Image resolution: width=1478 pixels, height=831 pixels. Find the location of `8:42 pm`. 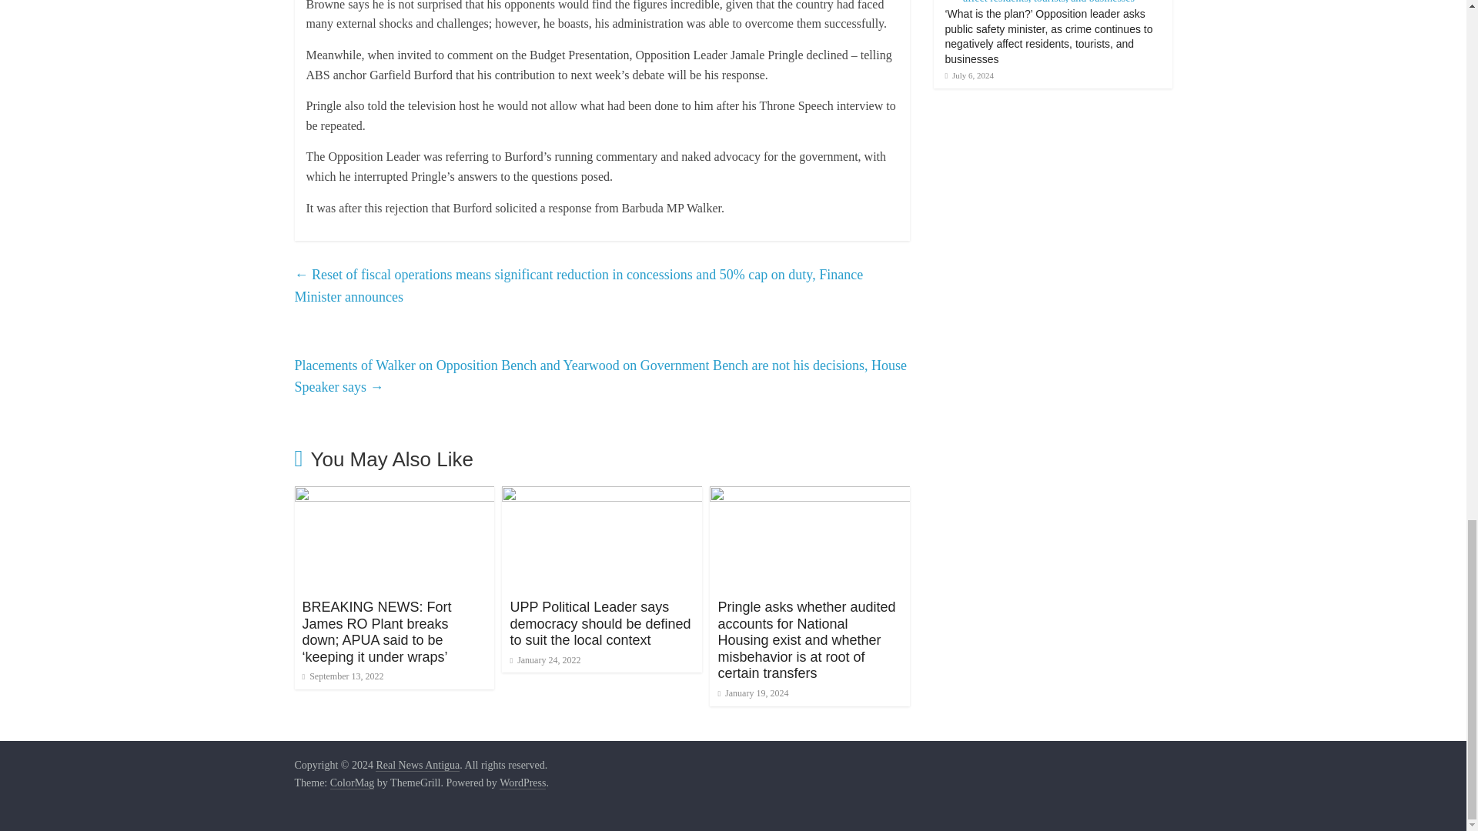

8:42 pm is located at coordinates (342, 676).